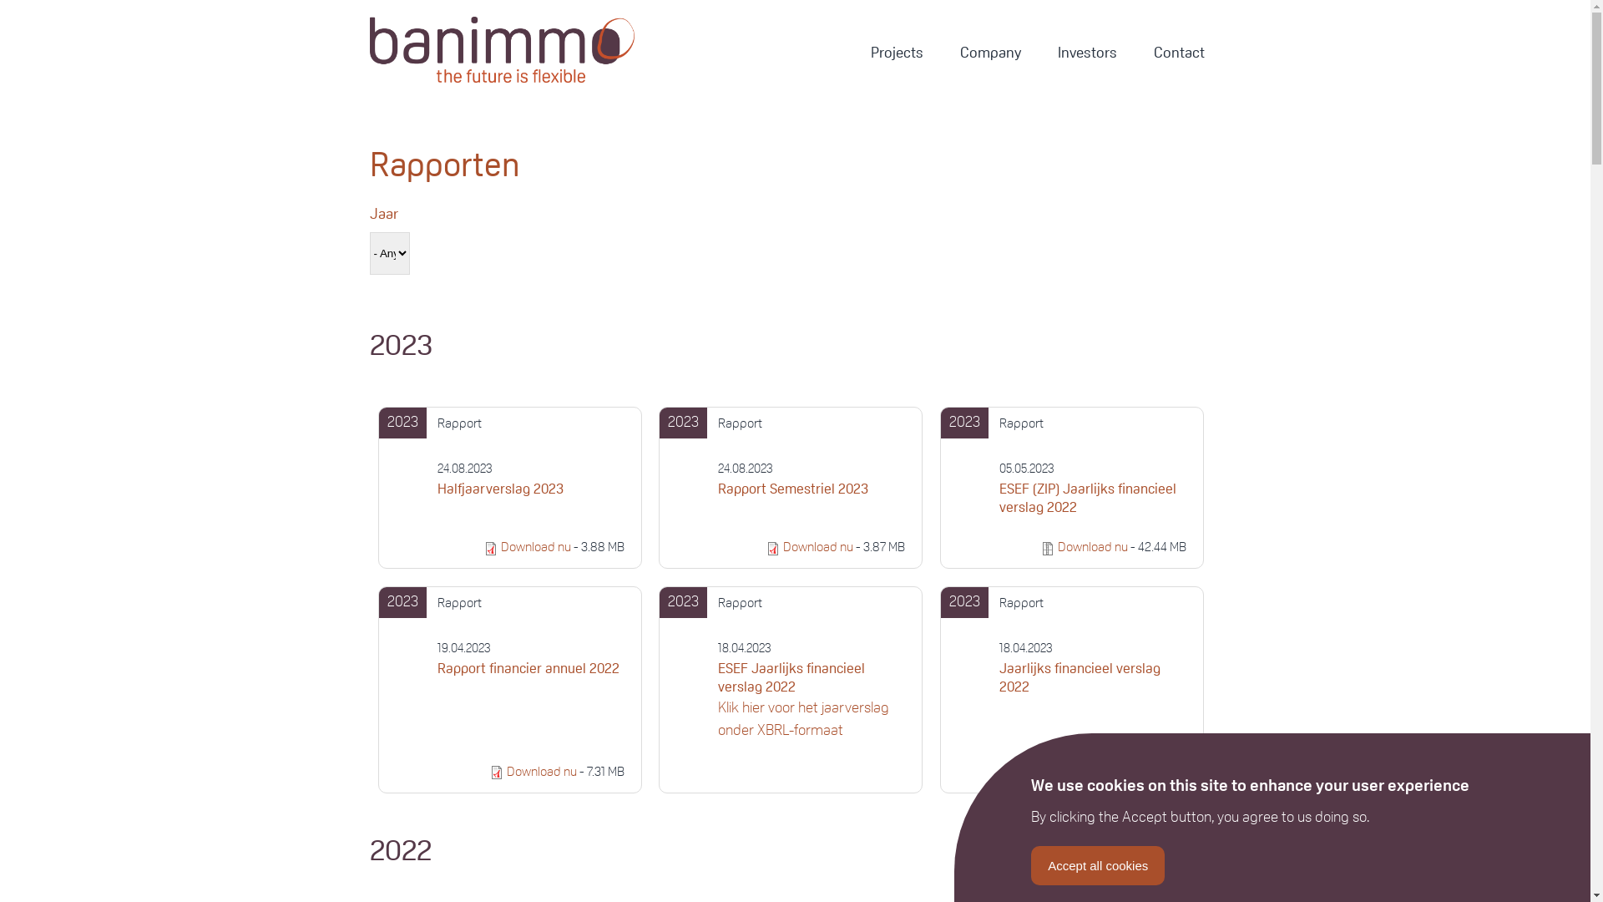 This screenshot has width=1603, height=902. What do you see at coordinates (818, 548) in the screenshot?
I see `Download nu` at bounding box center [818, 548].